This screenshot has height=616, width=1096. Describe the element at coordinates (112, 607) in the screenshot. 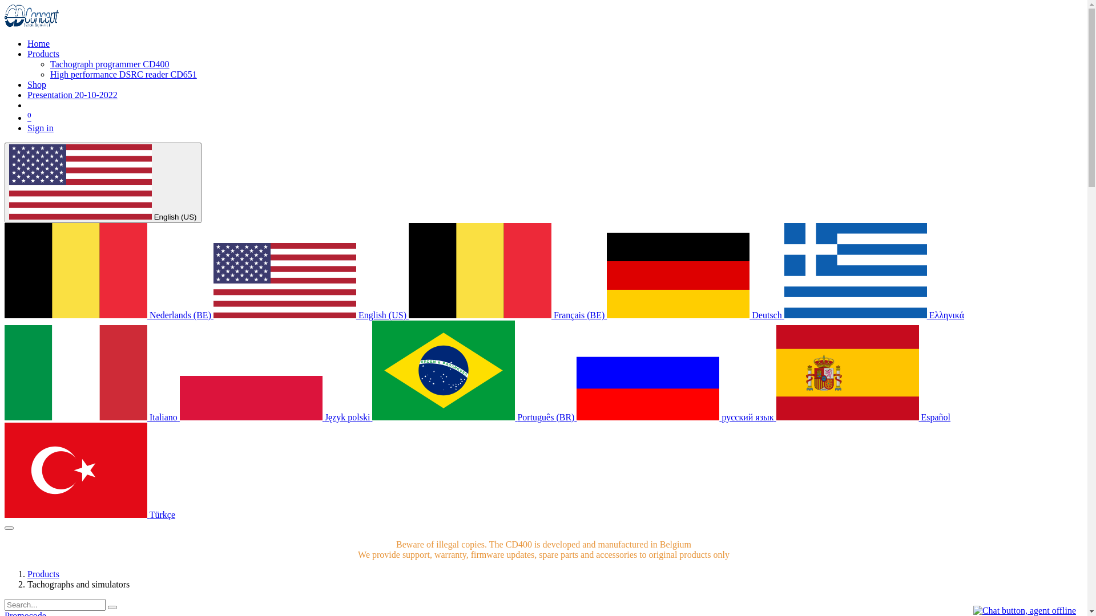

I see `Search` at that location.